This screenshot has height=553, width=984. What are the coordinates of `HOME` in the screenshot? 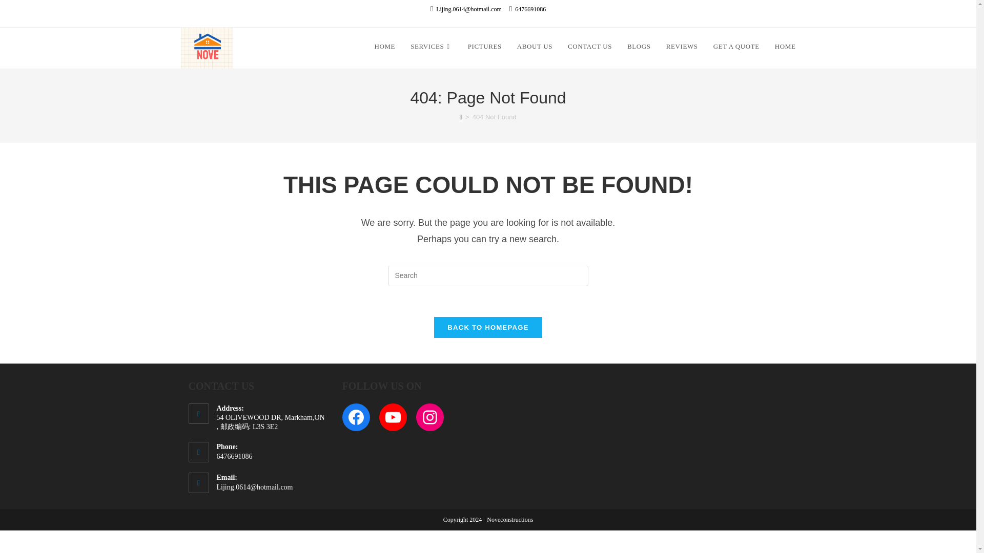 It's located at (384, 47).